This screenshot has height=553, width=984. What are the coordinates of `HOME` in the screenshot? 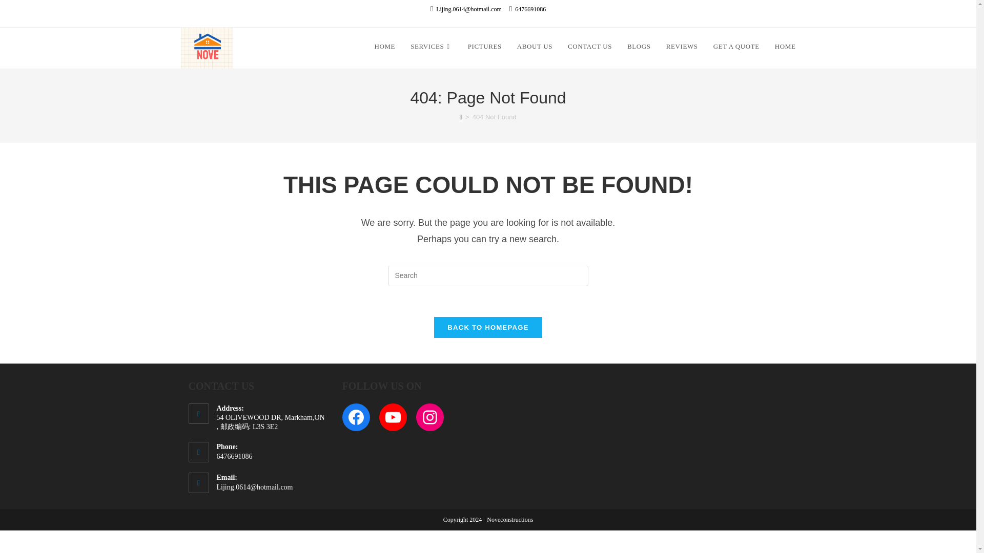 It's located at (384, 47).